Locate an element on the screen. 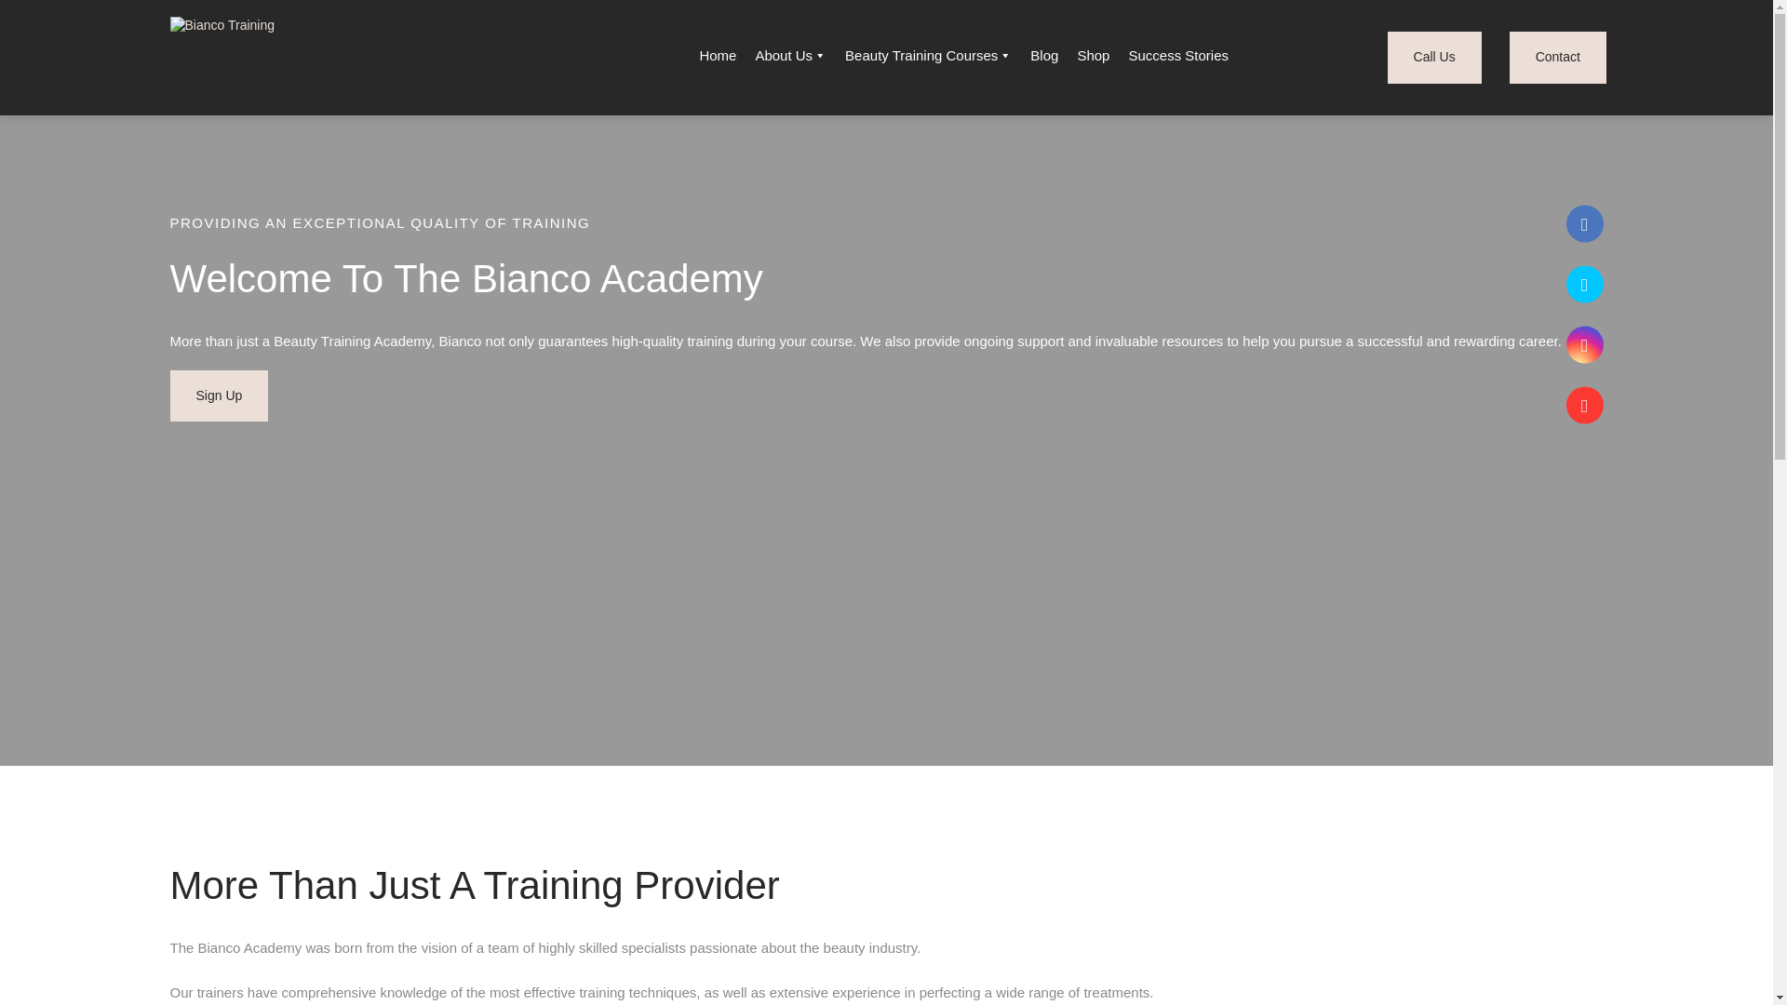  Bianco Training's Twitter is located at coordinates (1584, 285).